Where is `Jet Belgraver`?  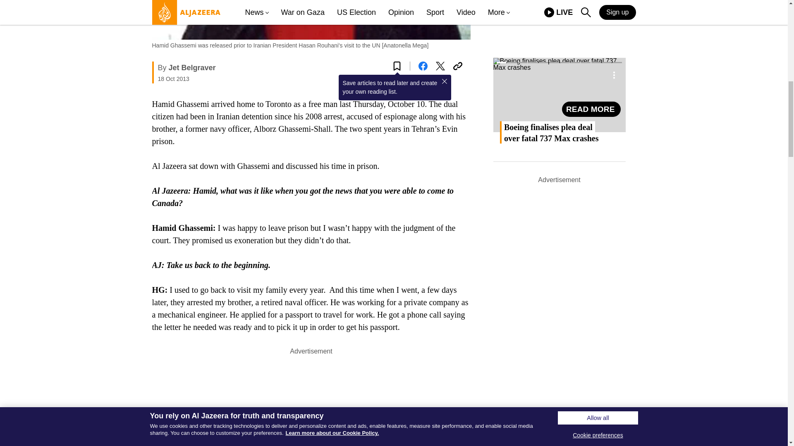
Jet Belgraver is located at coordinates (192, 68).